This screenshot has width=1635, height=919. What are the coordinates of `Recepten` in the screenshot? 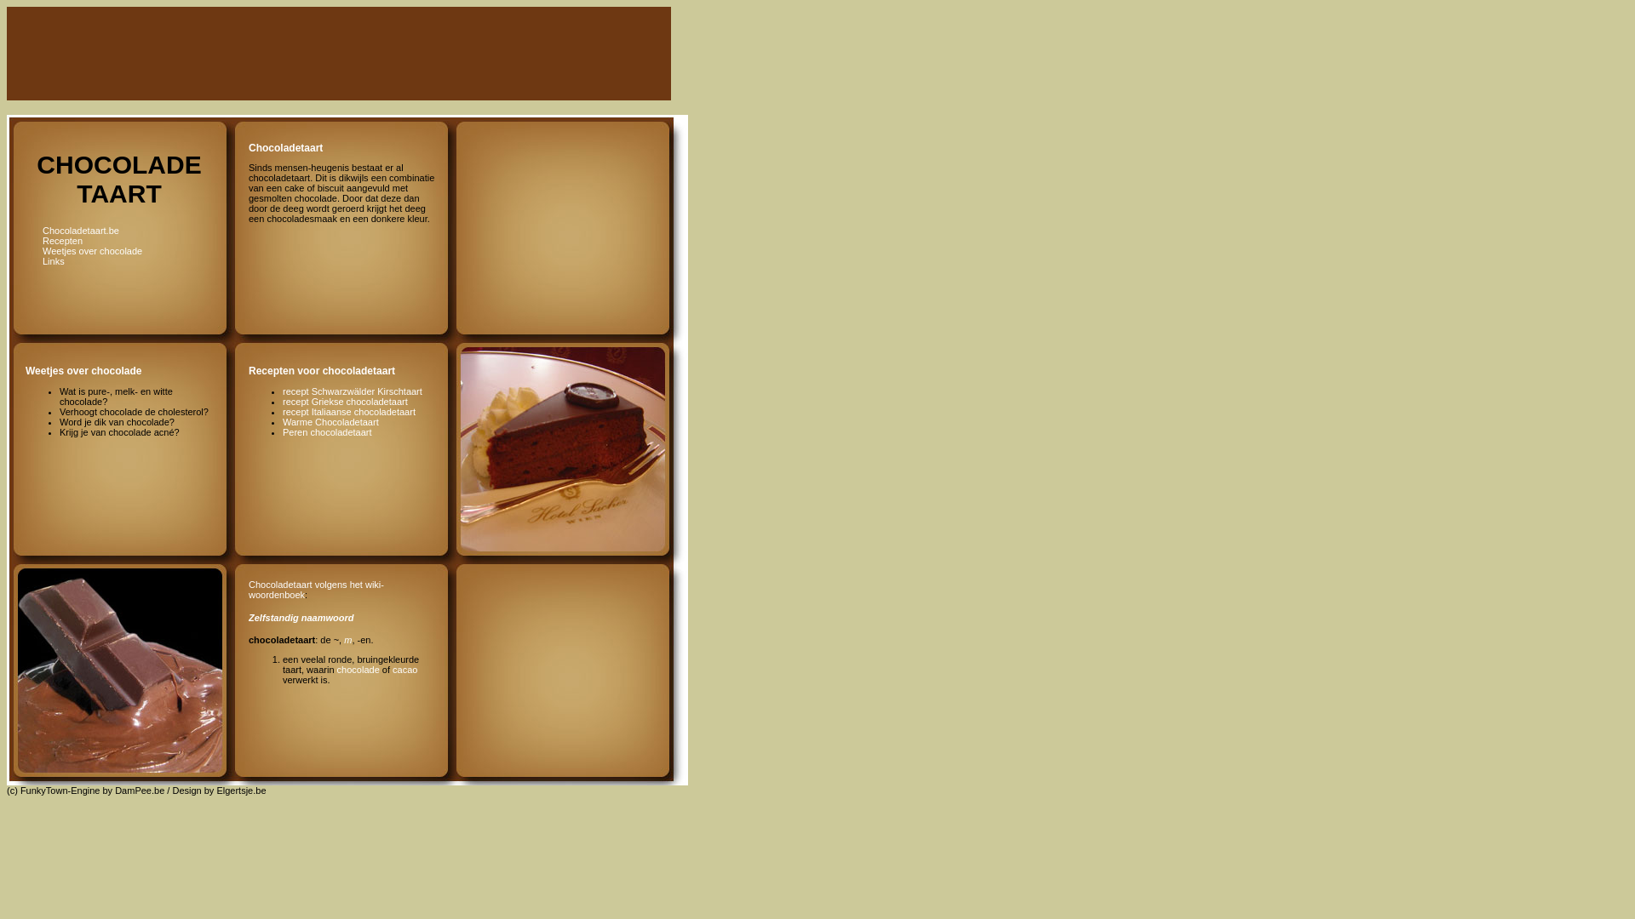 It's located at (63, 241).